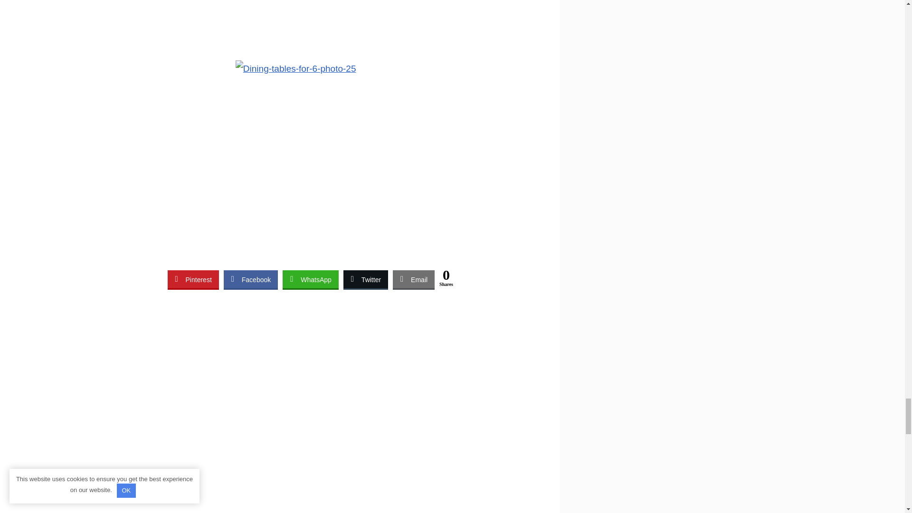  What do you see at coordinates (366, 279) in the screenshot?
I see `Twitter` at bounding box center [366, 279].